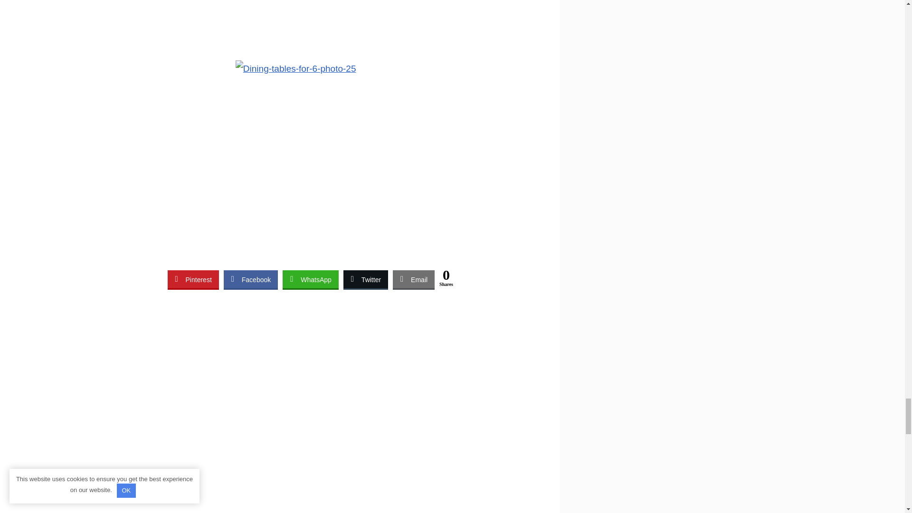  What do you see at coordinates (366, 279) in the screenshot?
I see `Twitter` at bounding box center [366, 279].